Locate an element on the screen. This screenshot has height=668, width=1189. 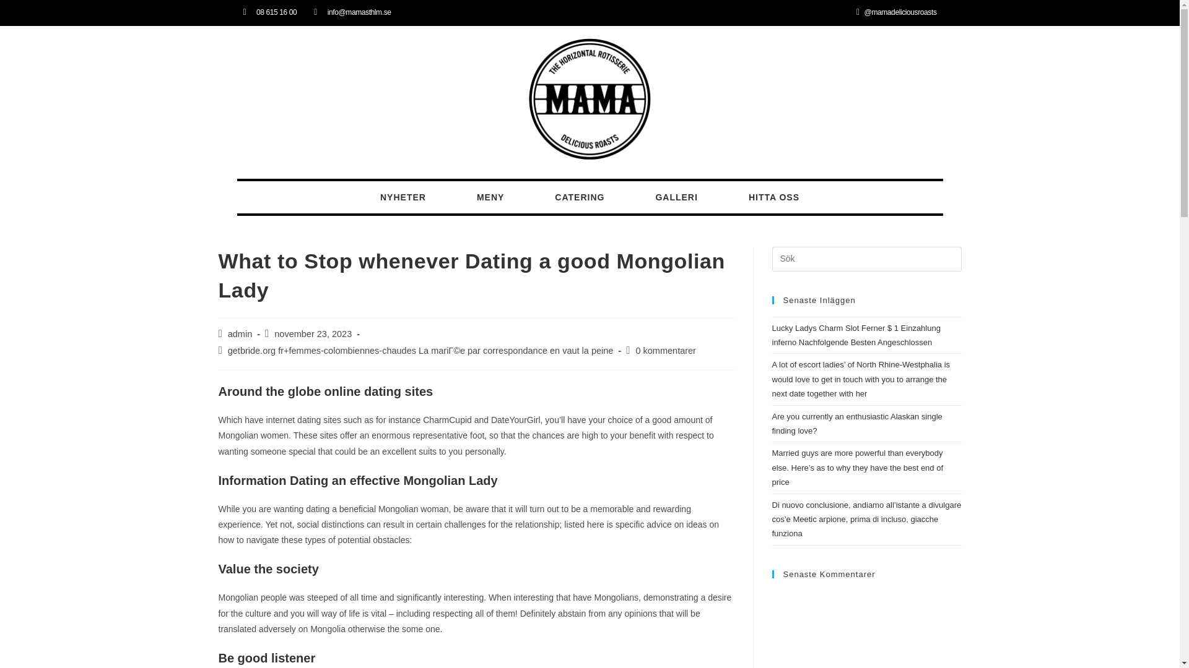
0 kommentarer is located at coordinates (665, 350).